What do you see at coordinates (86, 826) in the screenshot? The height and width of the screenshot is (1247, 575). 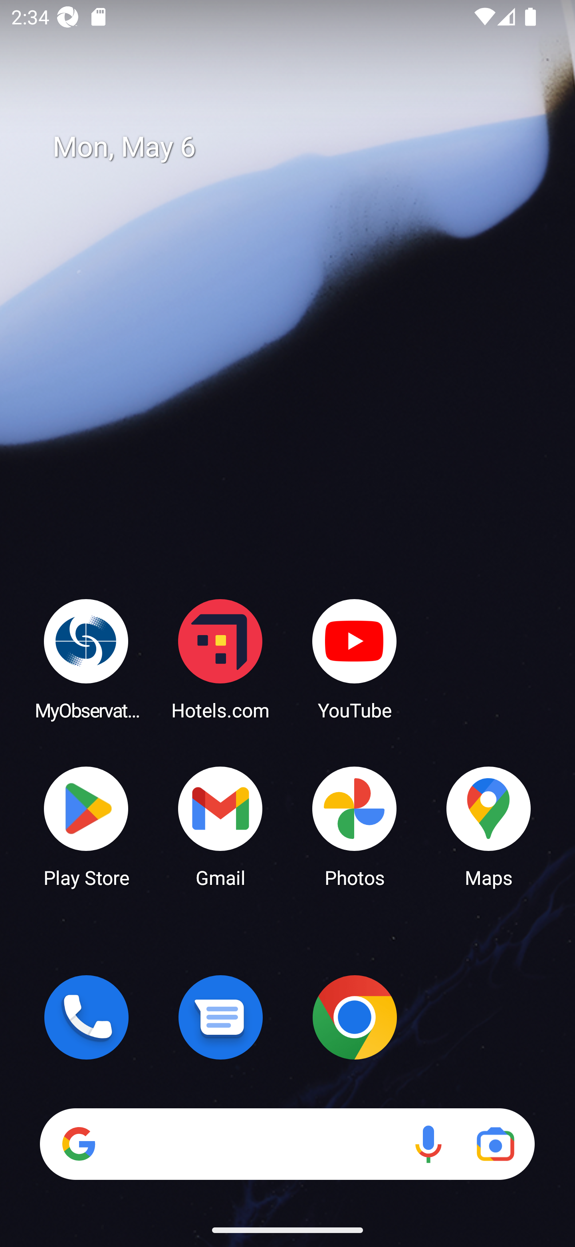 I see `Play Store` at bounding box center [86, 826].